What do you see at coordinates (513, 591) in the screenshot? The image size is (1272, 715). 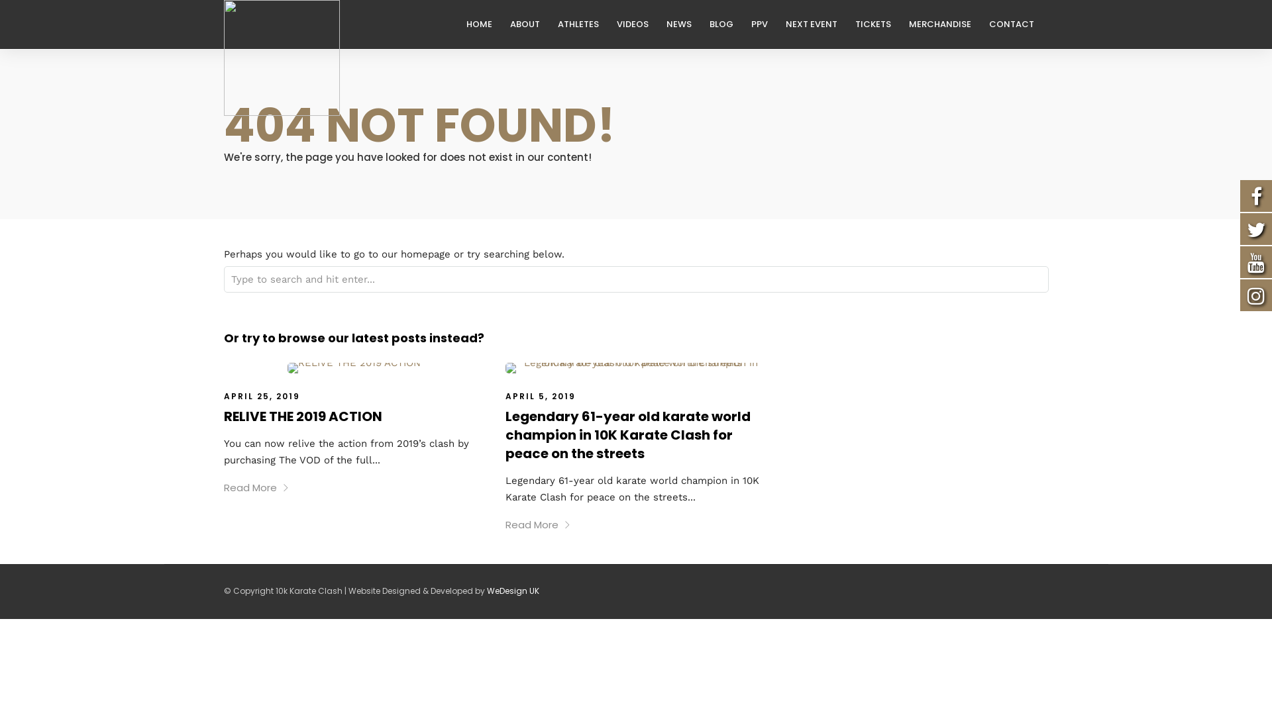 I see `WeDesign UK` at bounding box center [513, 591].